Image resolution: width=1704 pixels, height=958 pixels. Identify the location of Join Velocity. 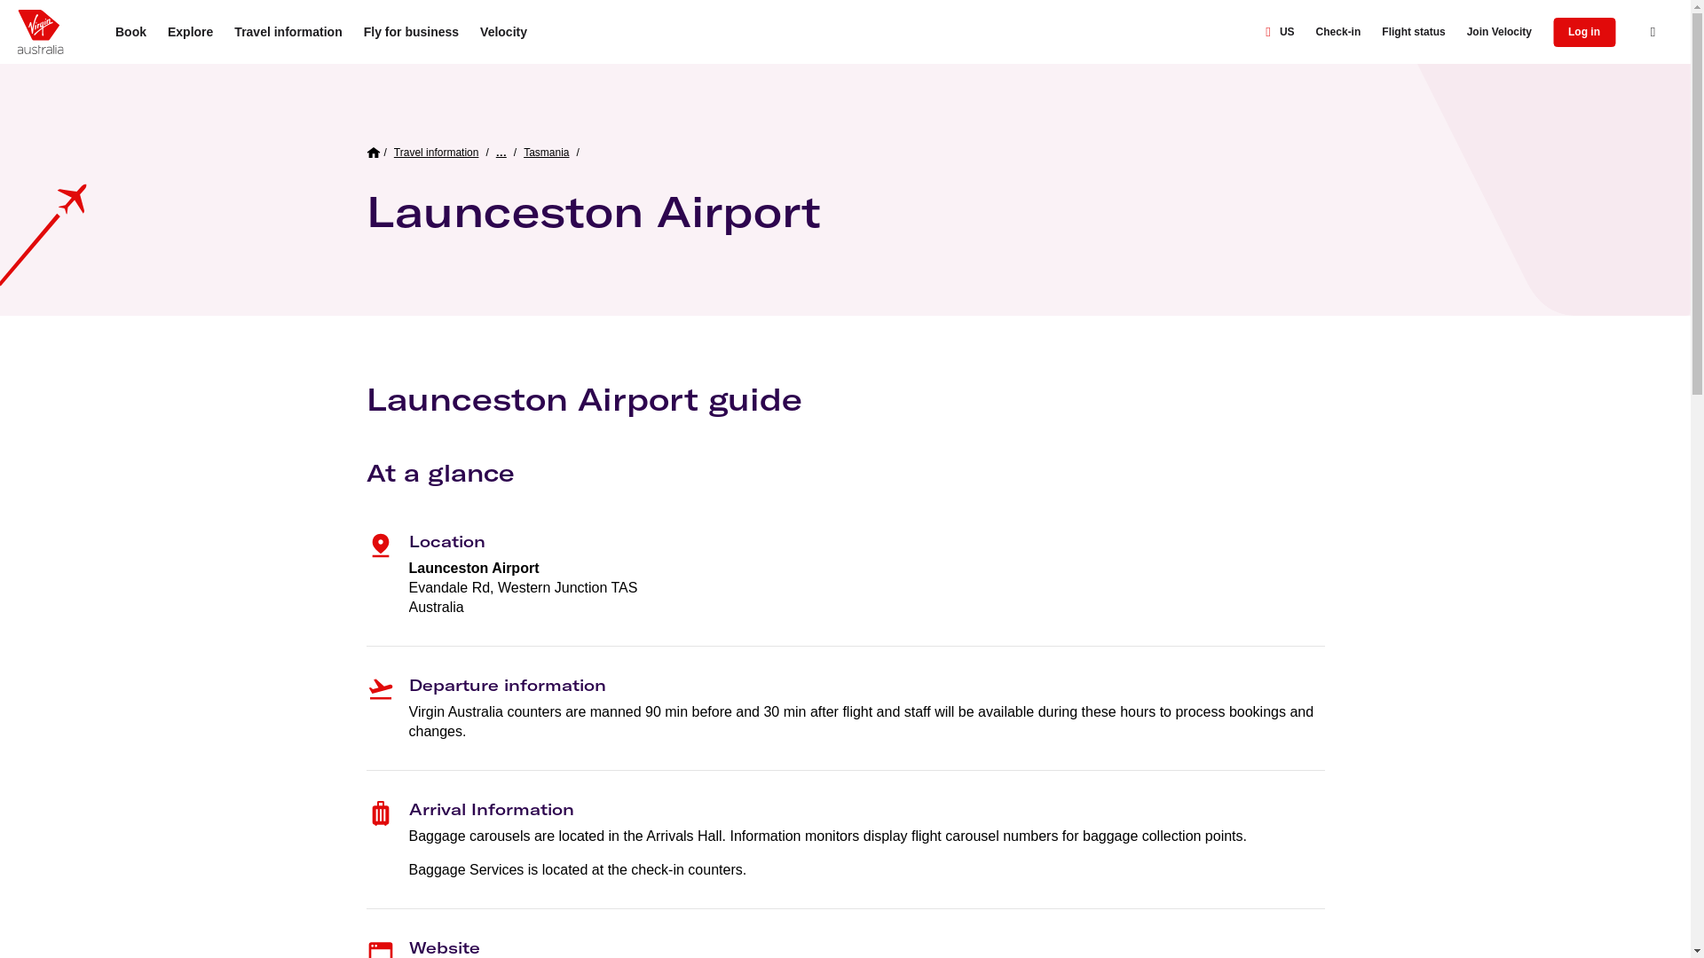
(1499, 32).